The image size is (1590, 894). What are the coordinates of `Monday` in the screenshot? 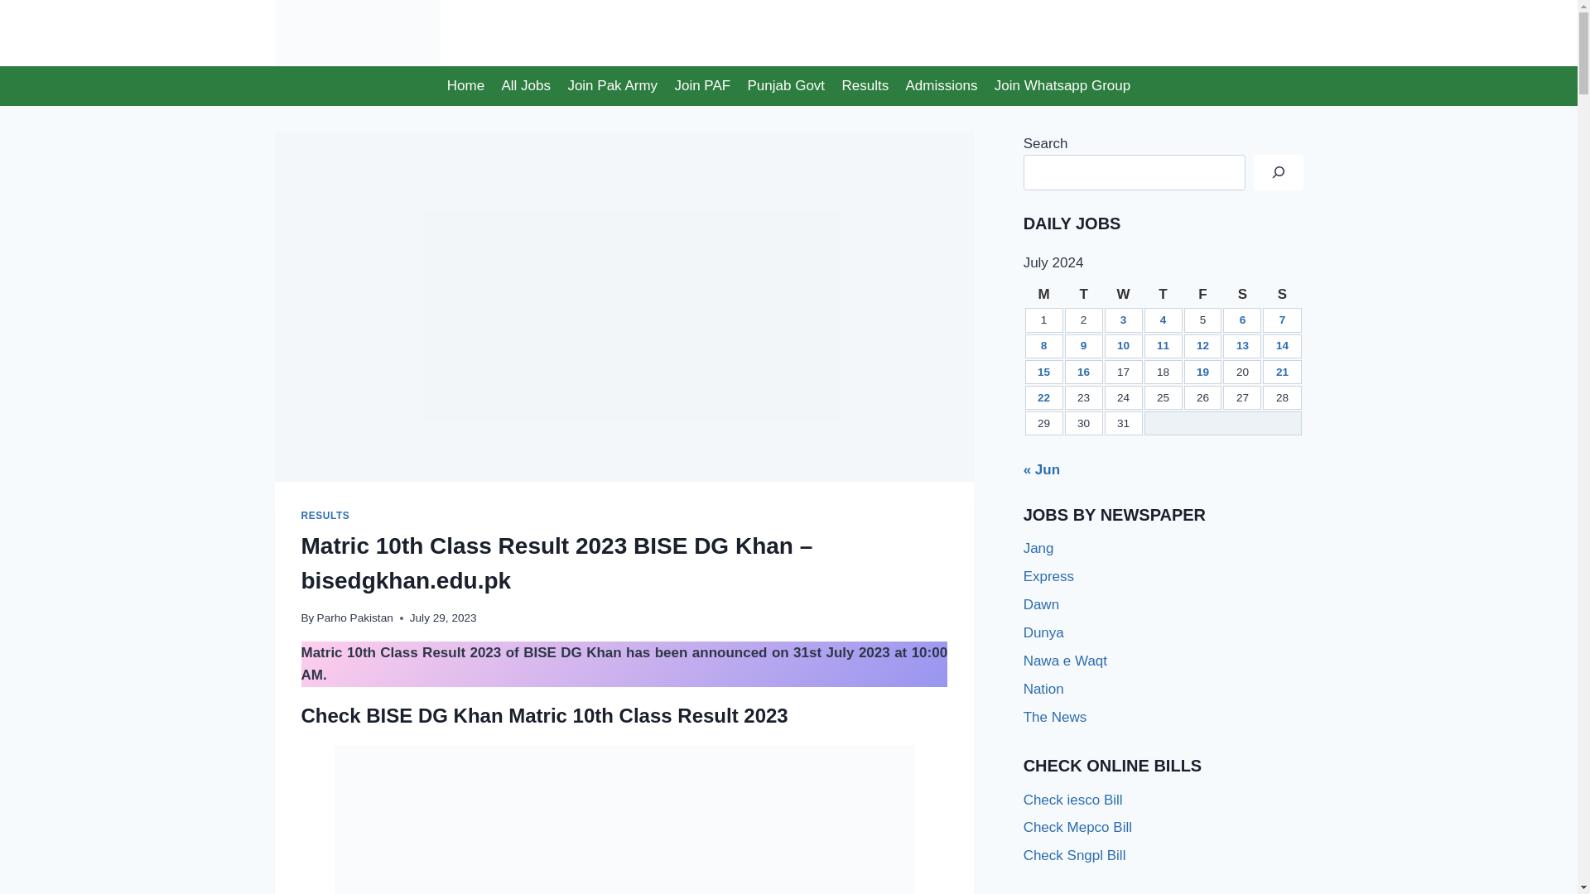 It's located at (1044, 295).